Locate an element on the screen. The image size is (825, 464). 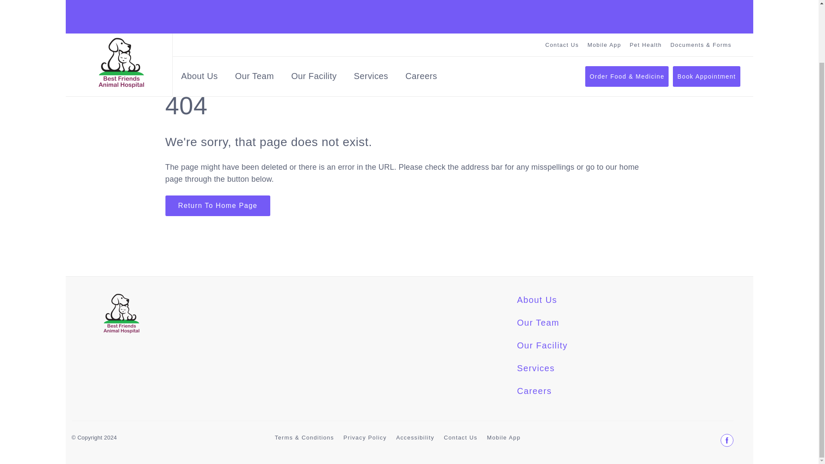
Careers	 is located at coordinates (421, 17).